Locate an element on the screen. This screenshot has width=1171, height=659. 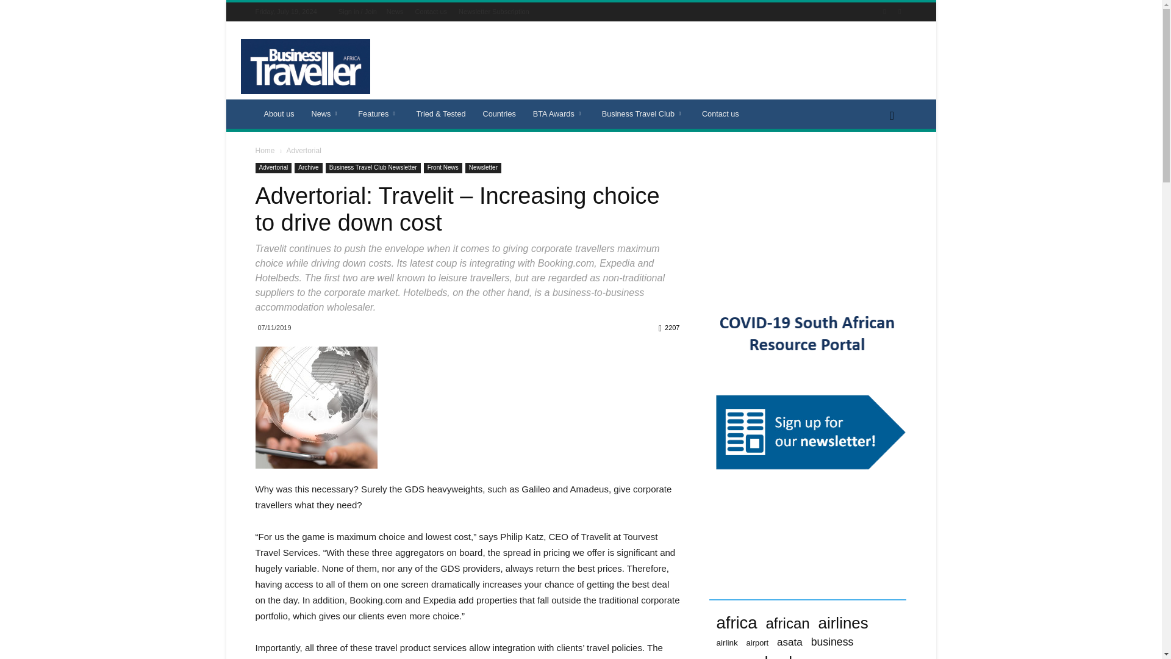
View all posts in Advertorial is located at coordinates (303, 150).